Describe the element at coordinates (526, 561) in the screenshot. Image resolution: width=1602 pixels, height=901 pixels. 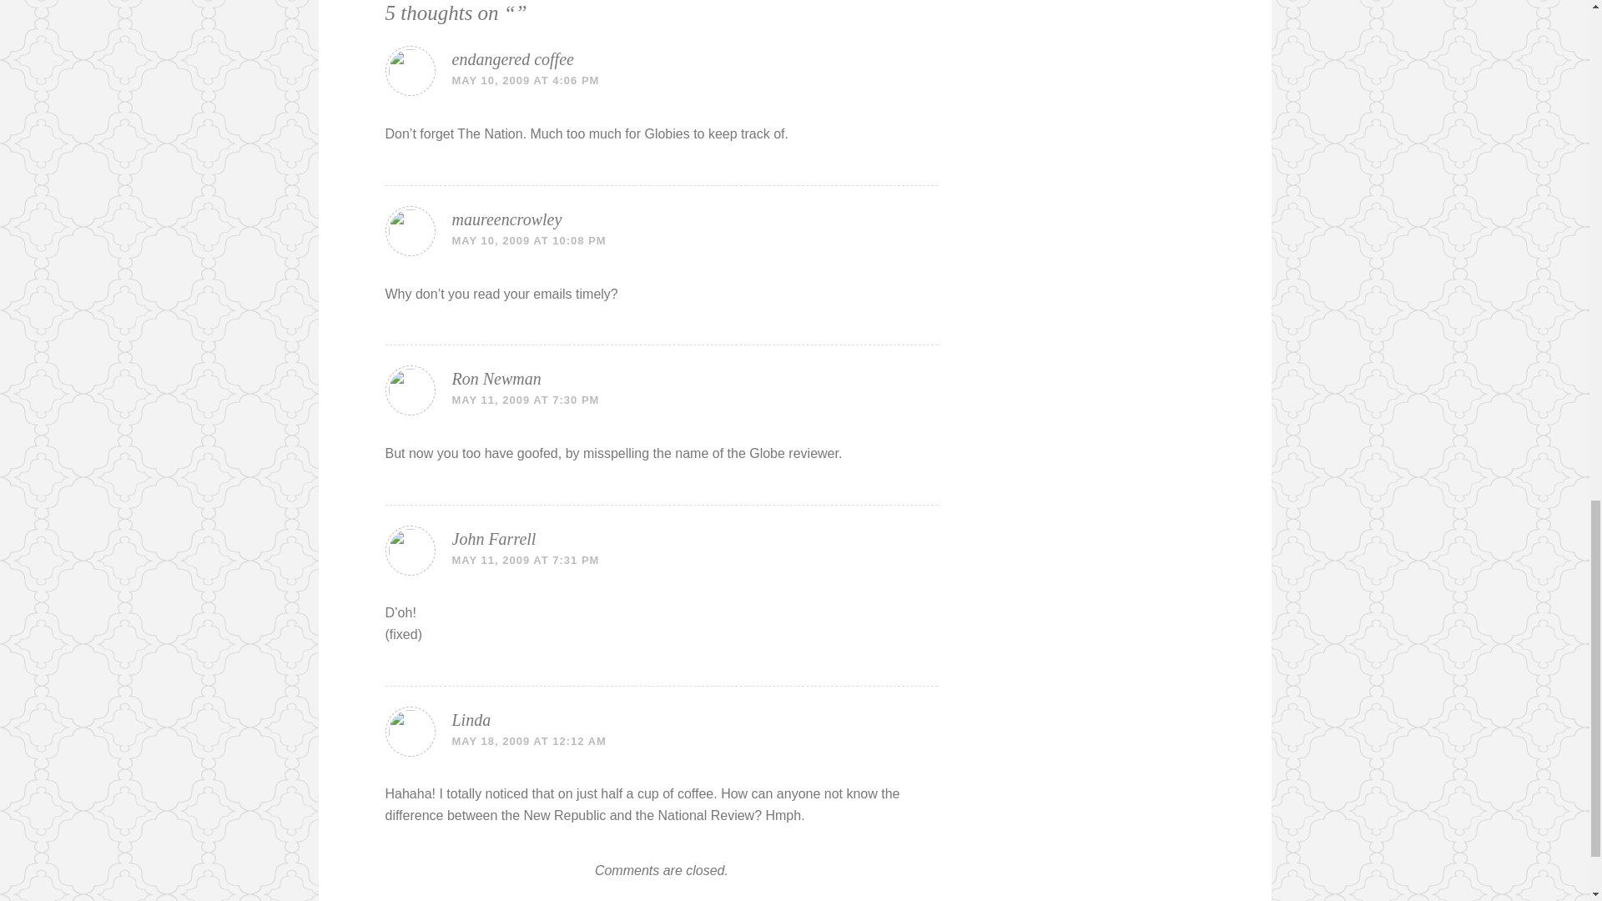
I see `MAY 11, 2009 AT 7:31 PM` at that location.